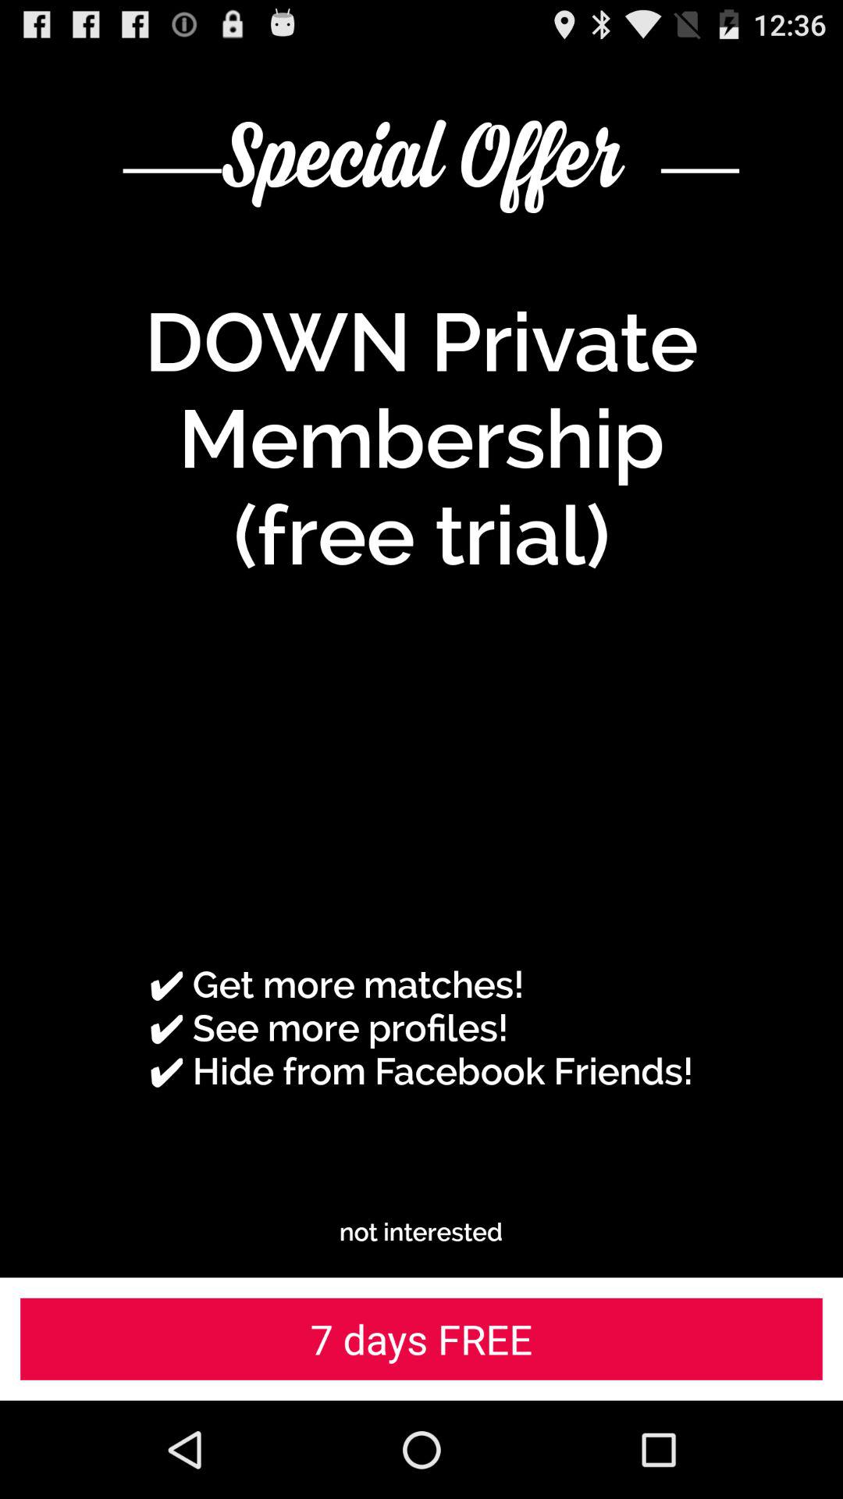  I want to click on jump to not interested icon, so click(421, 1232).